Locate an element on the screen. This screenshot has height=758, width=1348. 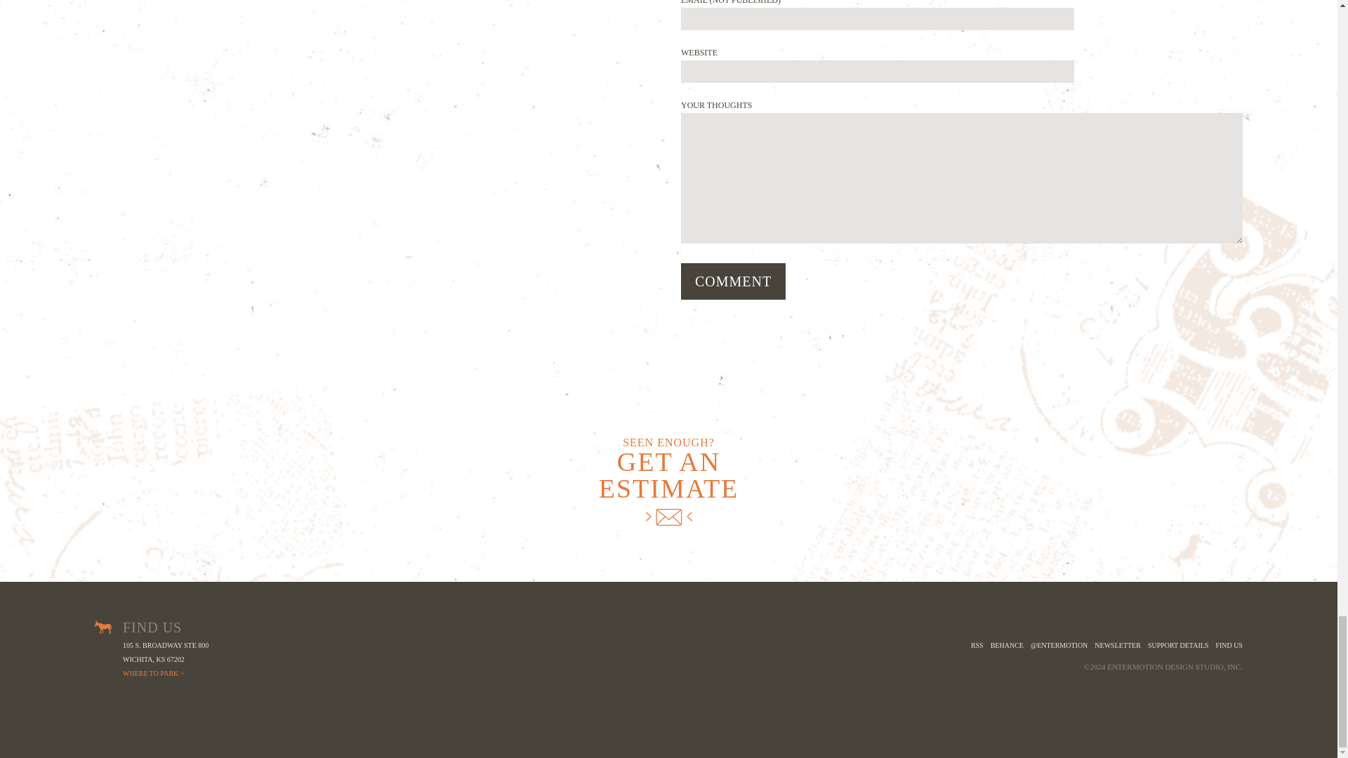
FIND US is located at coordinates (1229, 646).